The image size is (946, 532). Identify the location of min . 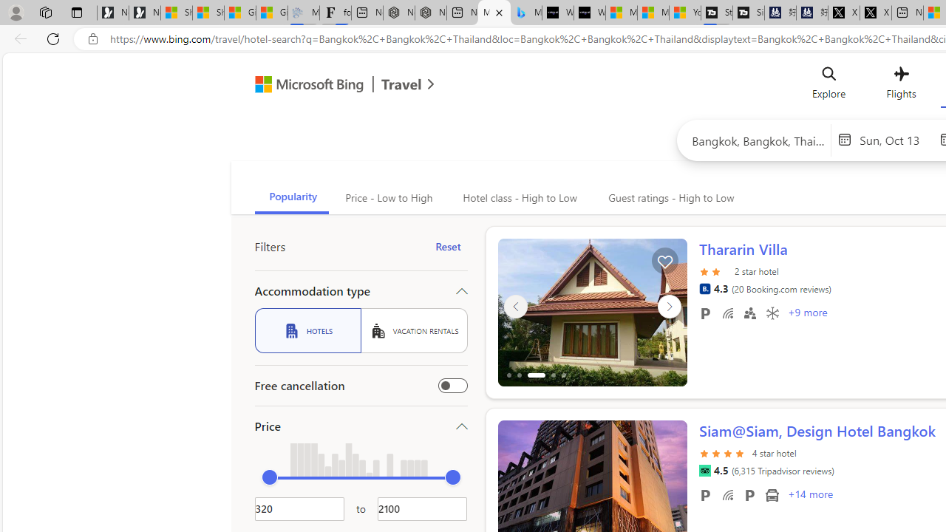
(269, 477).